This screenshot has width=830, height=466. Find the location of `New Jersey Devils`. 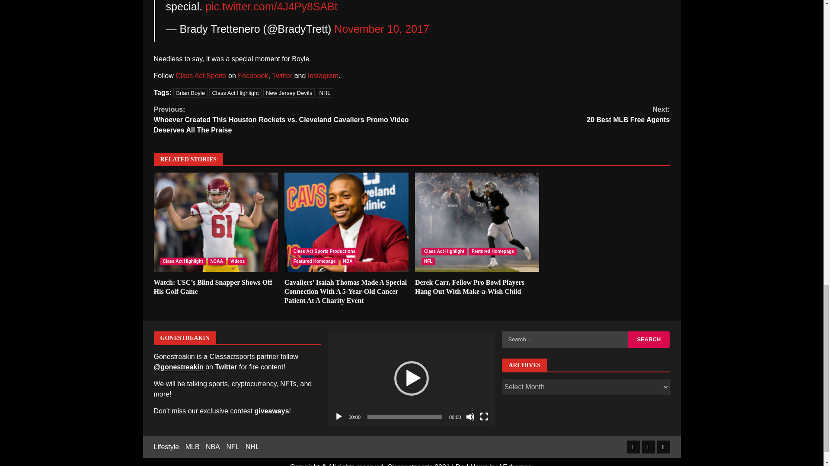

New Jersey Devils is located at coordinates (289, 93).